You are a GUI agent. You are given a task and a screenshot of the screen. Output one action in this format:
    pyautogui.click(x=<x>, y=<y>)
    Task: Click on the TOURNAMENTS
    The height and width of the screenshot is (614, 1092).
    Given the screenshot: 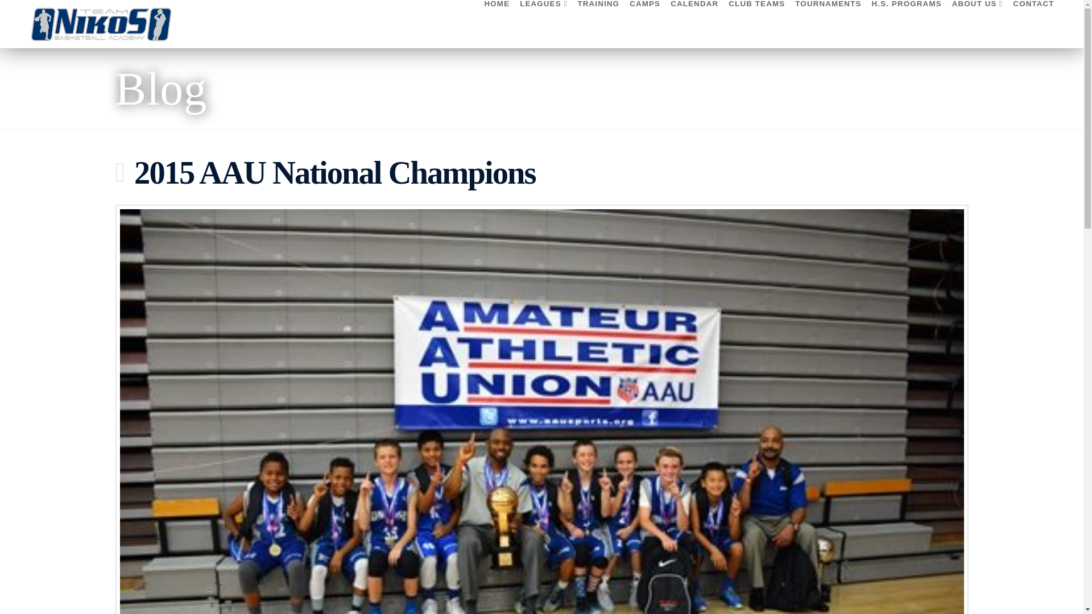 What is the action you would take?
    pyautogui.click(x=828, y=24)
    